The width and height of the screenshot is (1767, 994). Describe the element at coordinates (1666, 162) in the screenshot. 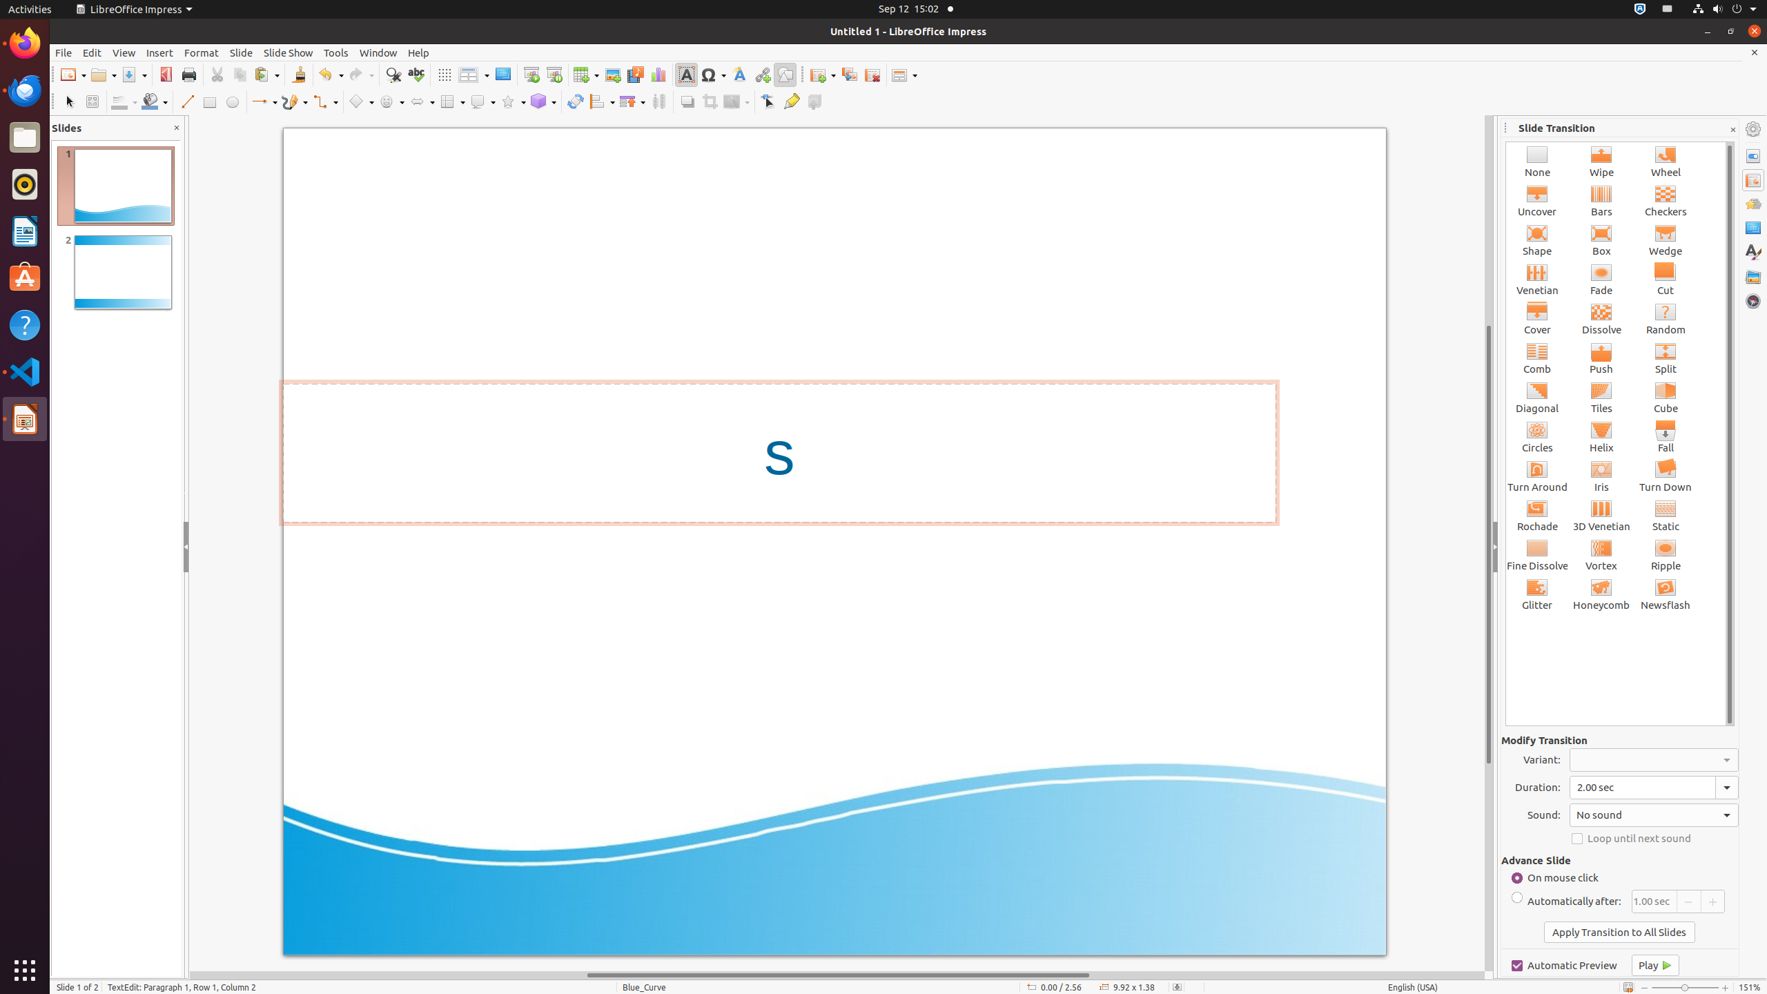

I see `Wheel` at that location.